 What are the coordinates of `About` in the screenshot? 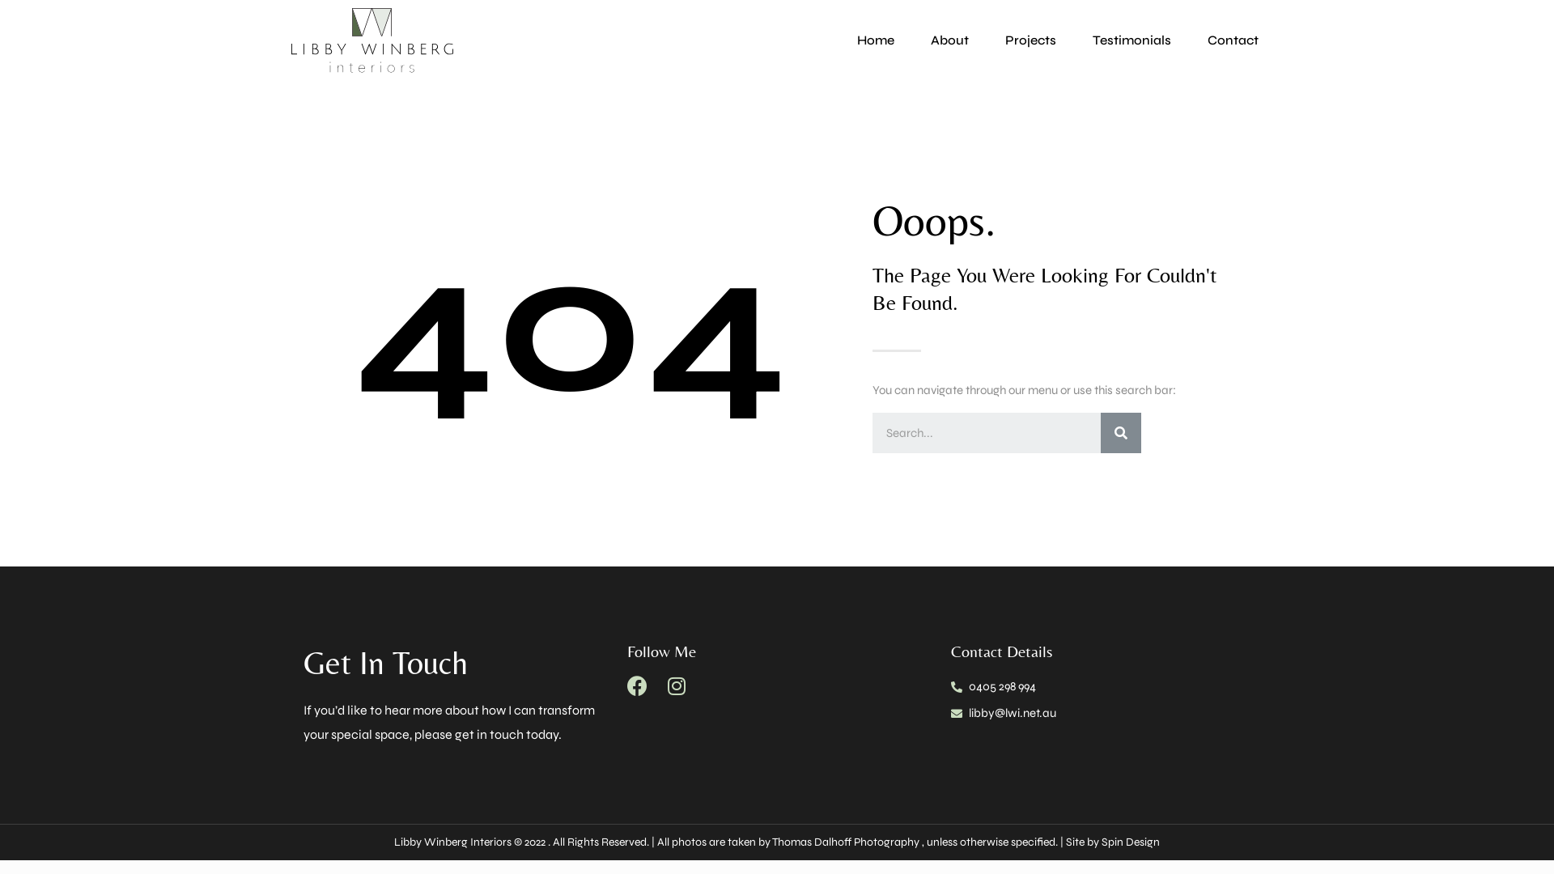 It's located at (950, 40).